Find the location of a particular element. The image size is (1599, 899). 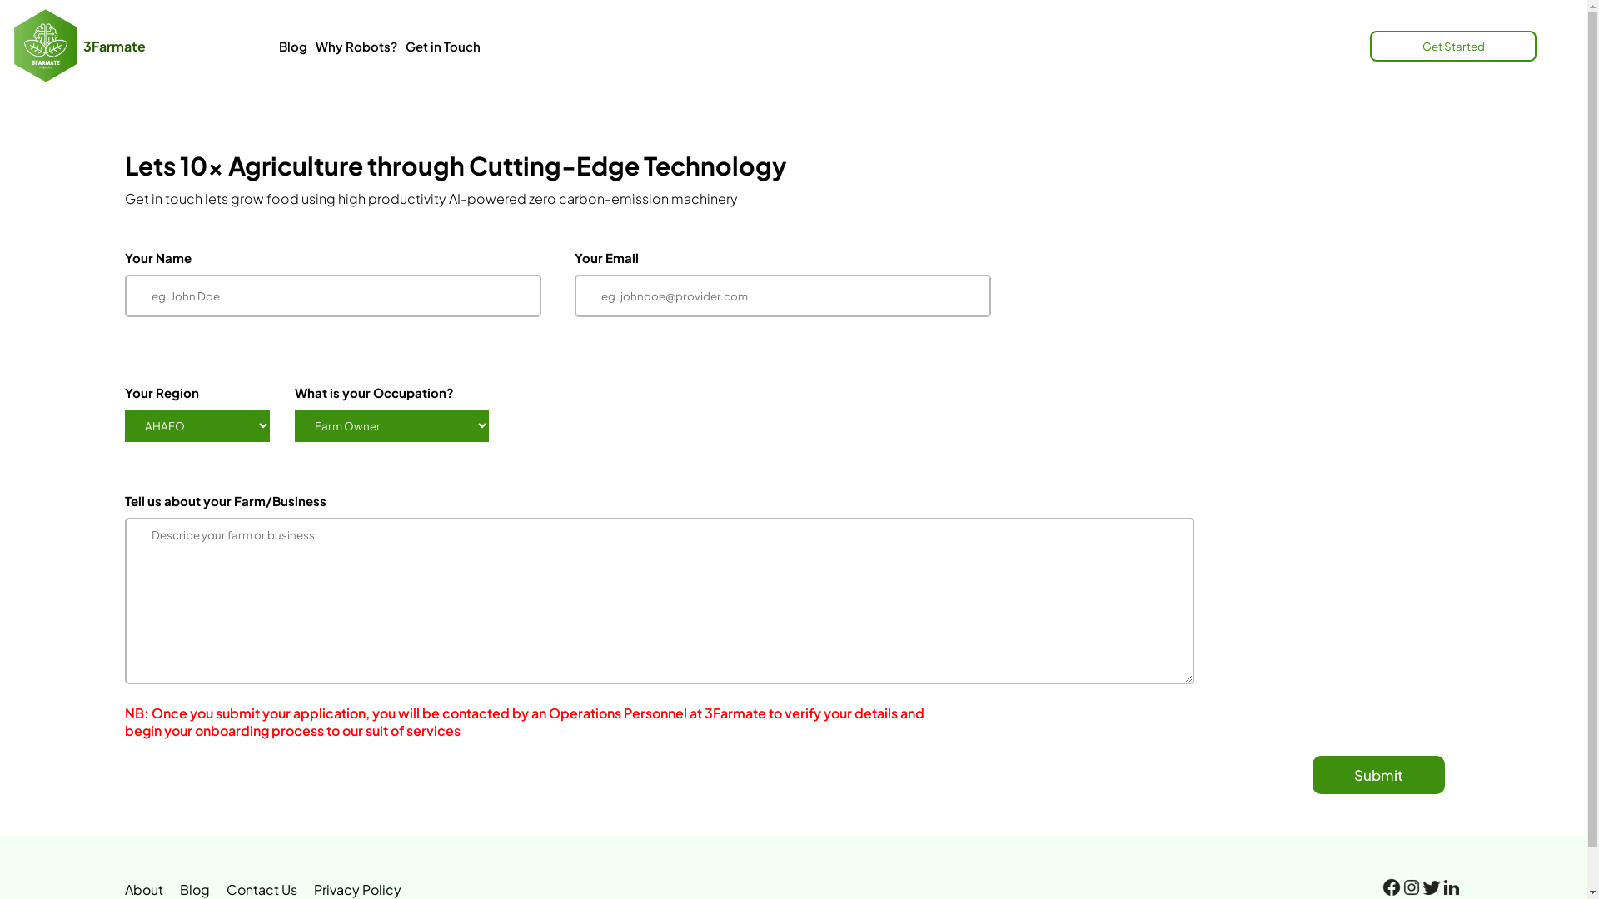

Get in Touch is located at coordinates (443, 47).